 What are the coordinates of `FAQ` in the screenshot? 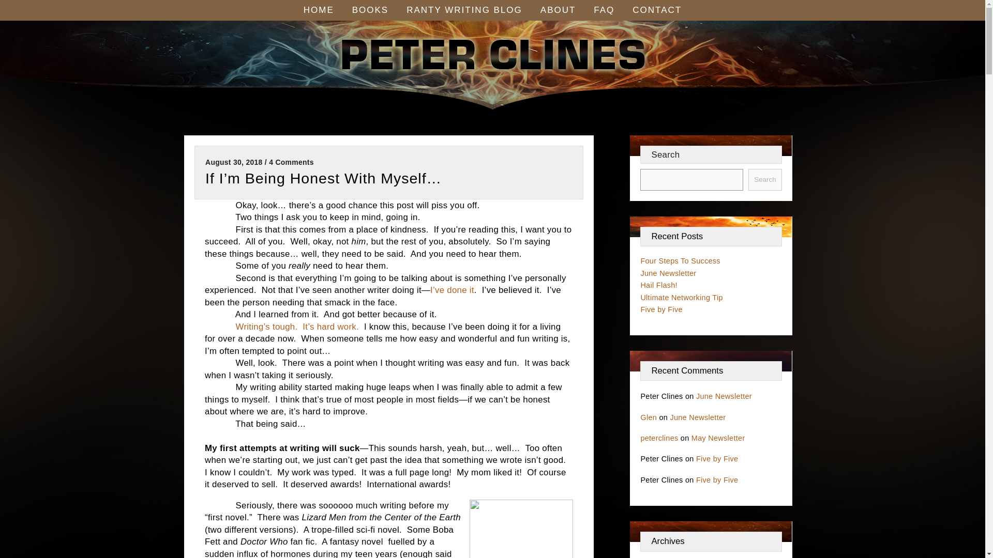 It's located at (604, 10).